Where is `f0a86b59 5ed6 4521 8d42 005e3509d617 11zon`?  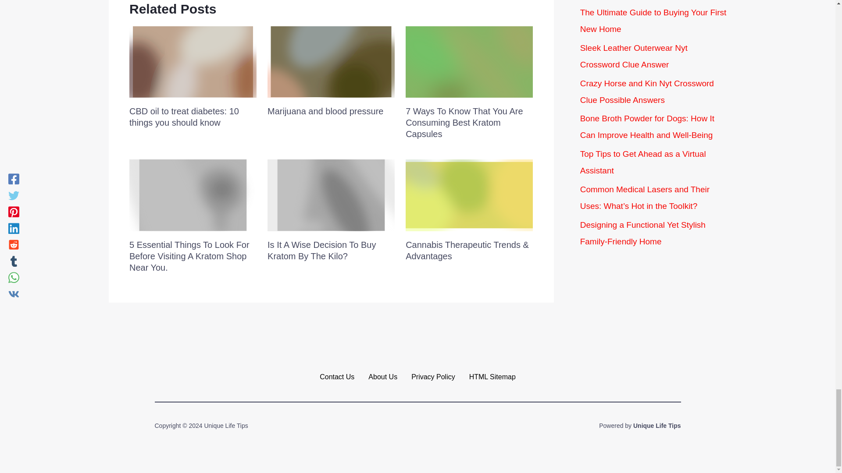 f0a86b59 5ed6 4521 8d42 005e3509d617 11zon is located at coordinates (469, 62).